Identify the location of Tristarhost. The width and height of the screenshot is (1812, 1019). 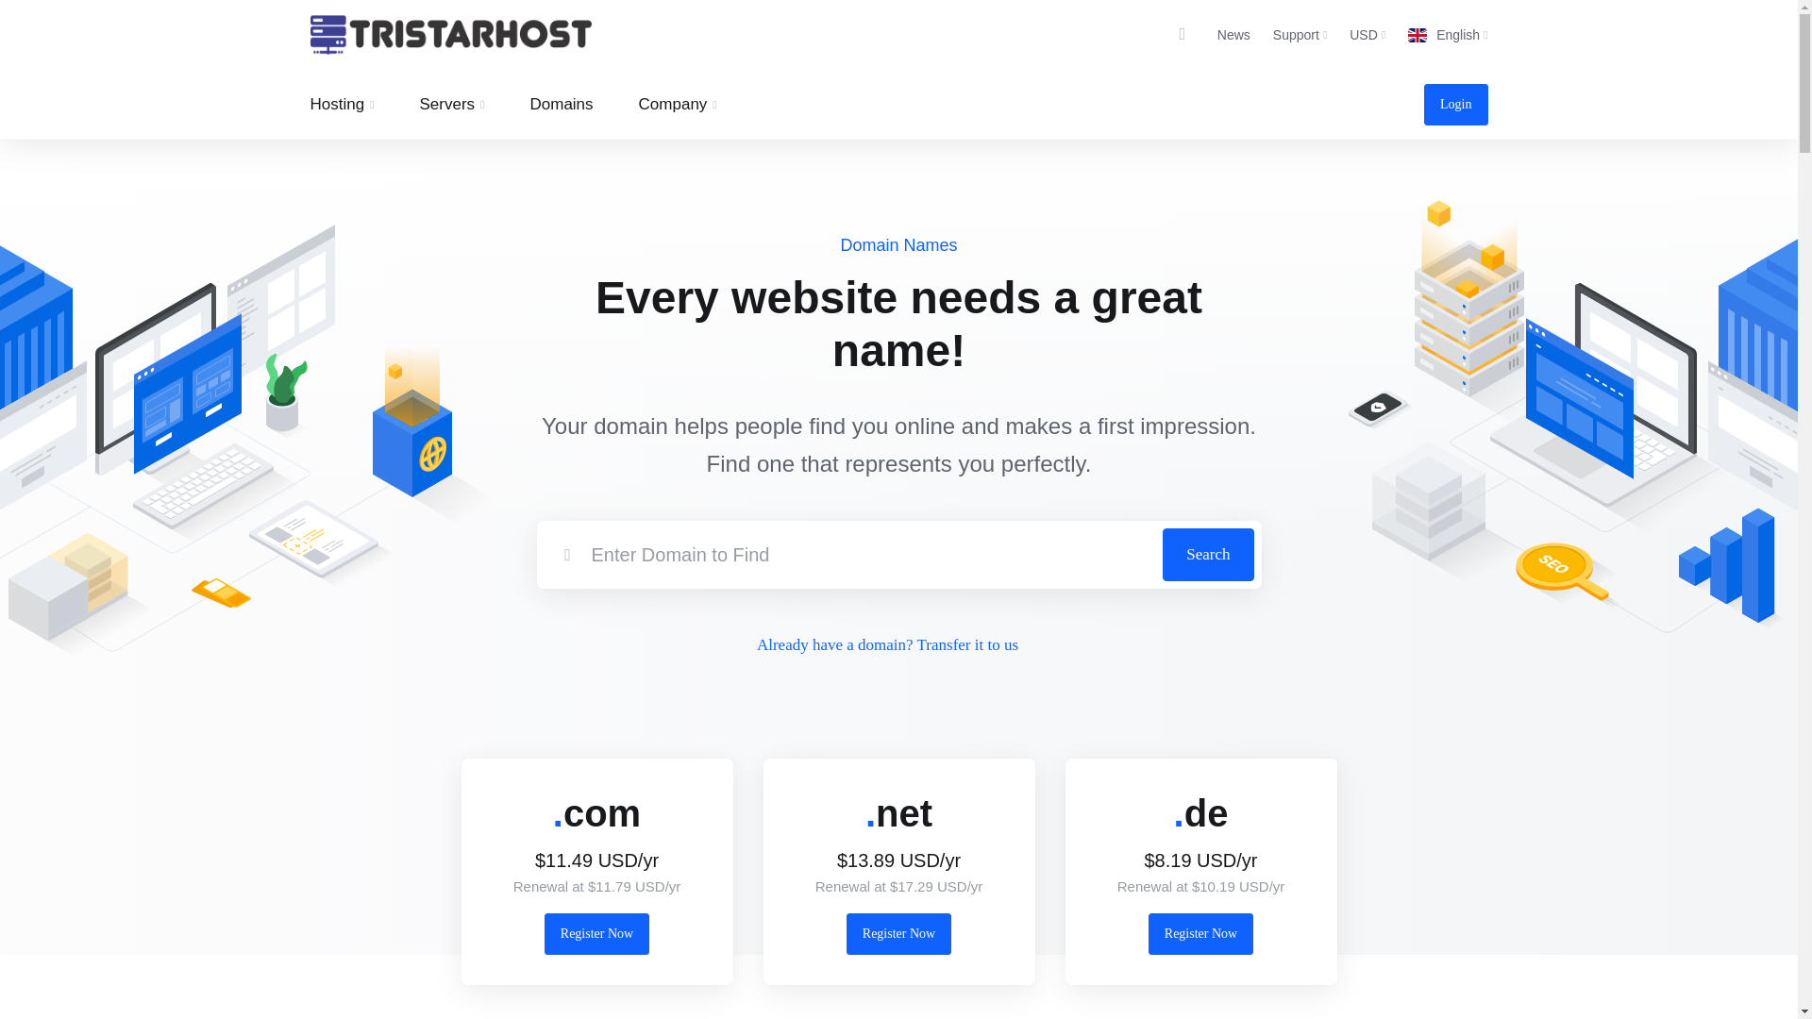
(449, 35).